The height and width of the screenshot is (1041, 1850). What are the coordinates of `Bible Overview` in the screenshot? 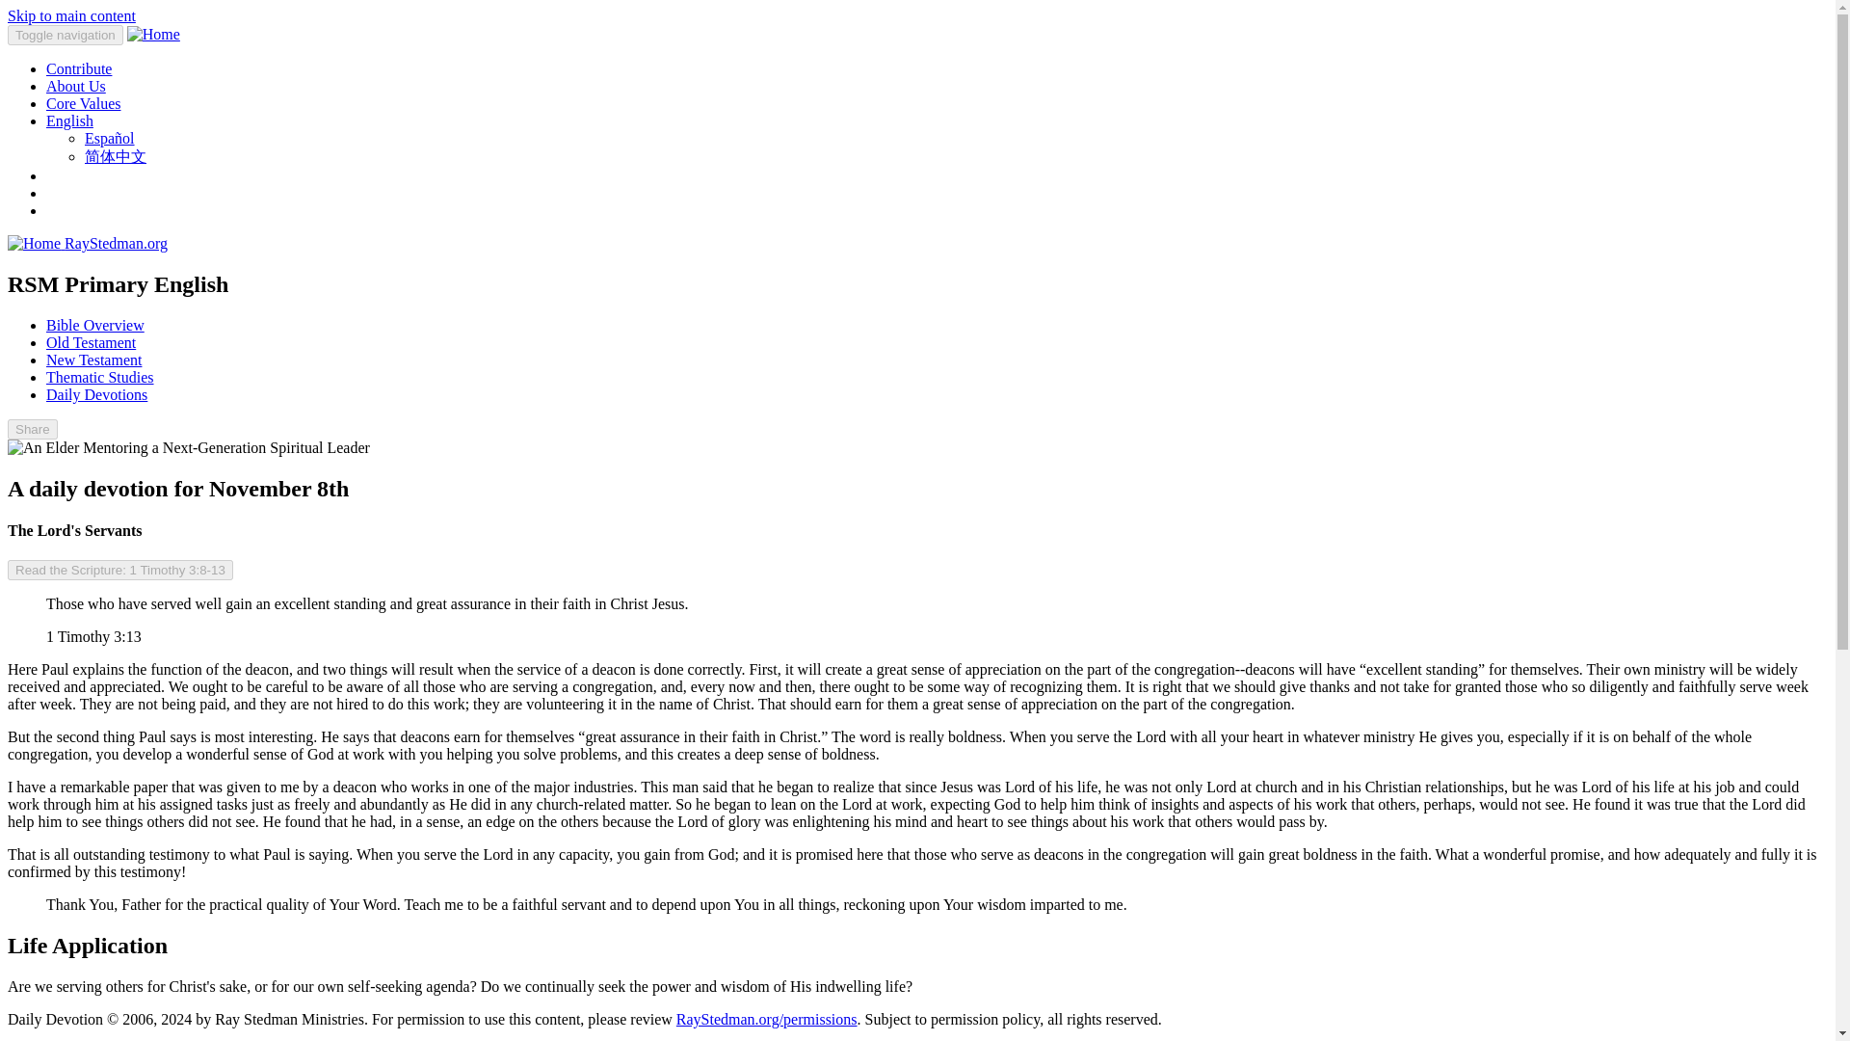 It's located at (94, 325).